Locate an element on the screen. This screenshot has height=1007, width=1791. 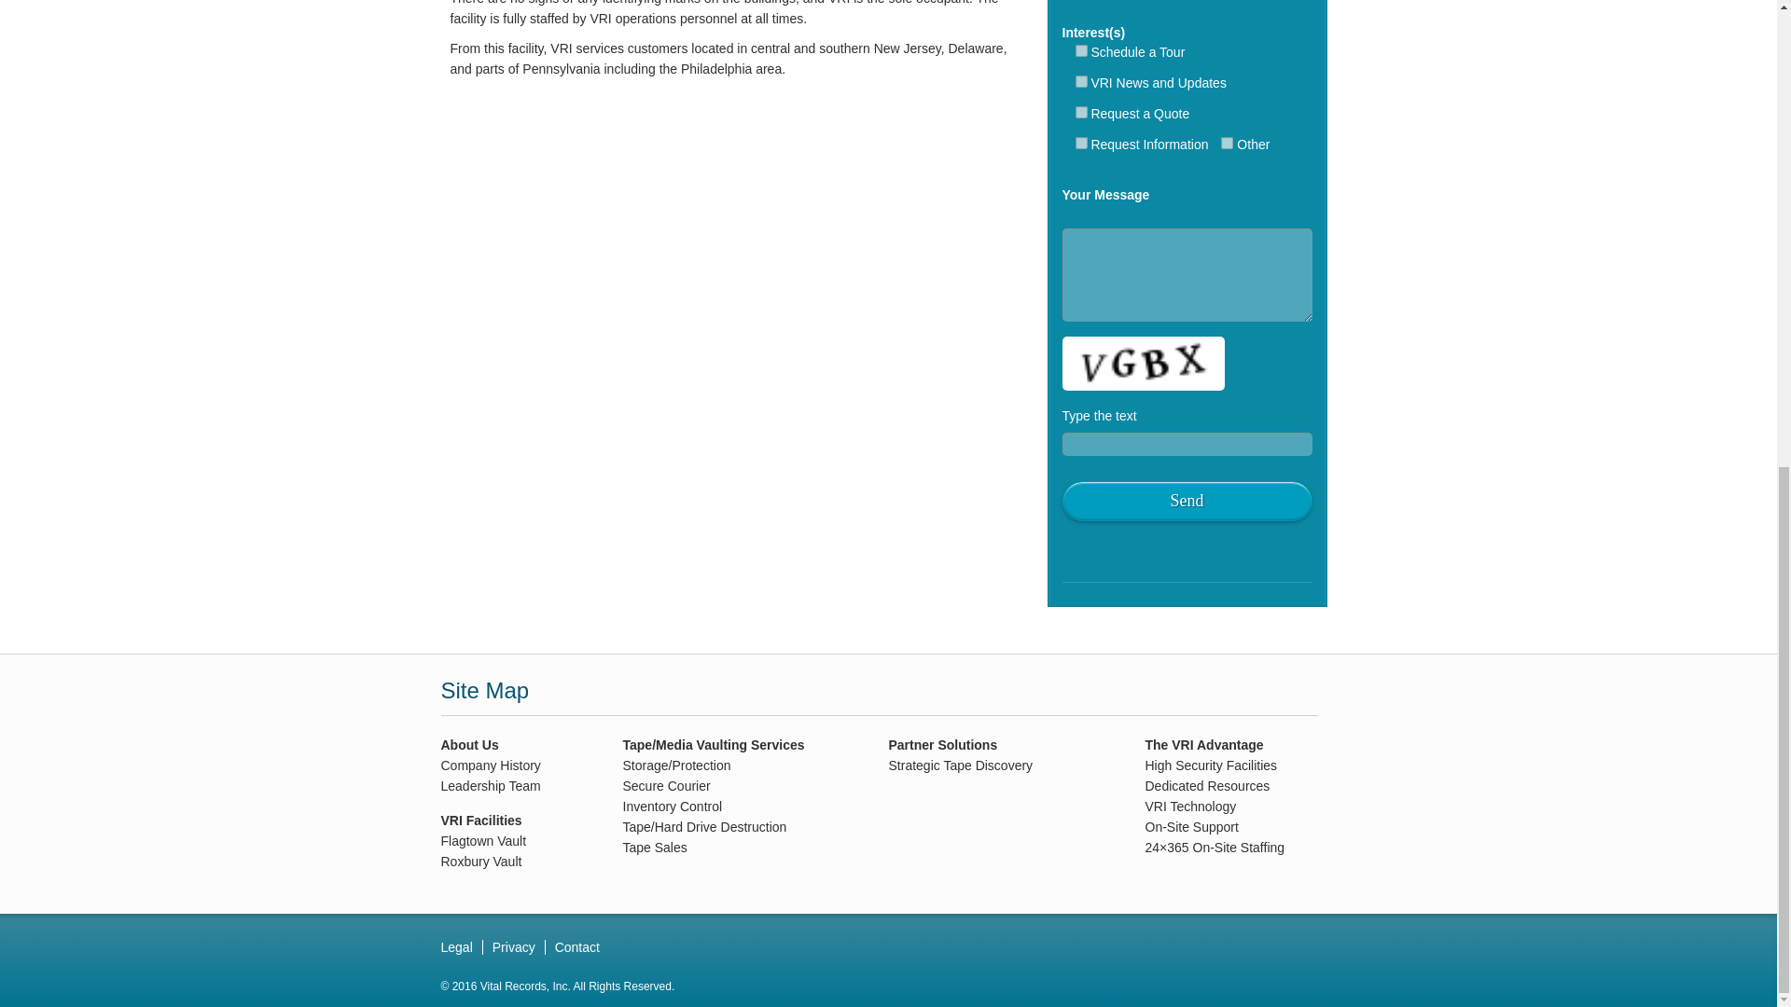
Request Information is located at coordinates (1080, 142).